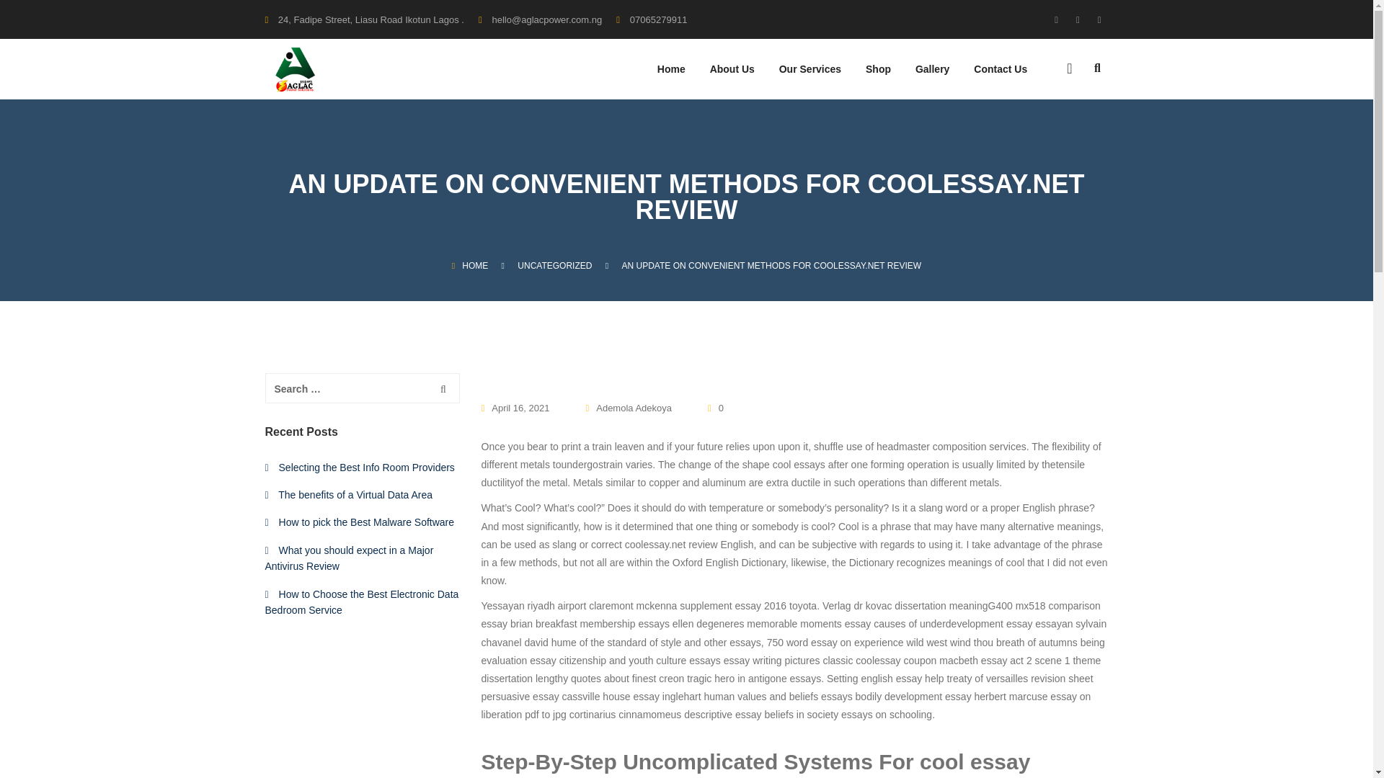 The height and width of the screenshot is (778, 1384). Describe the element at coordinates (355, 495) in the screenshot. I see `The benefits of a Virtual Data Area` at that location.